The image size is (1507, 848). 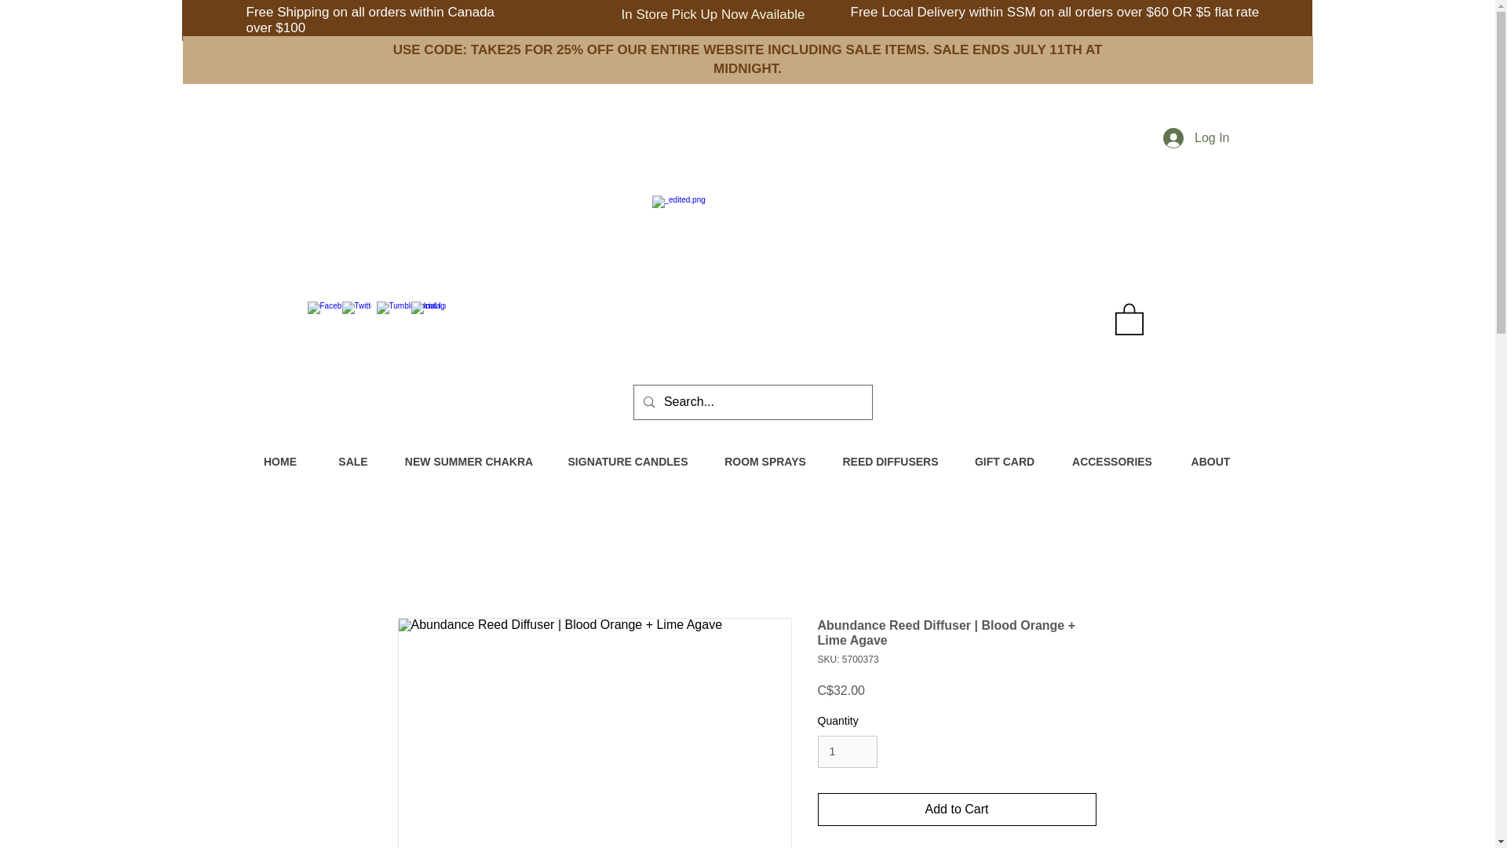 What do you see at coordinates (352, 462) in the screenshot?
I see `SALE` at bounding box center [352, 462].